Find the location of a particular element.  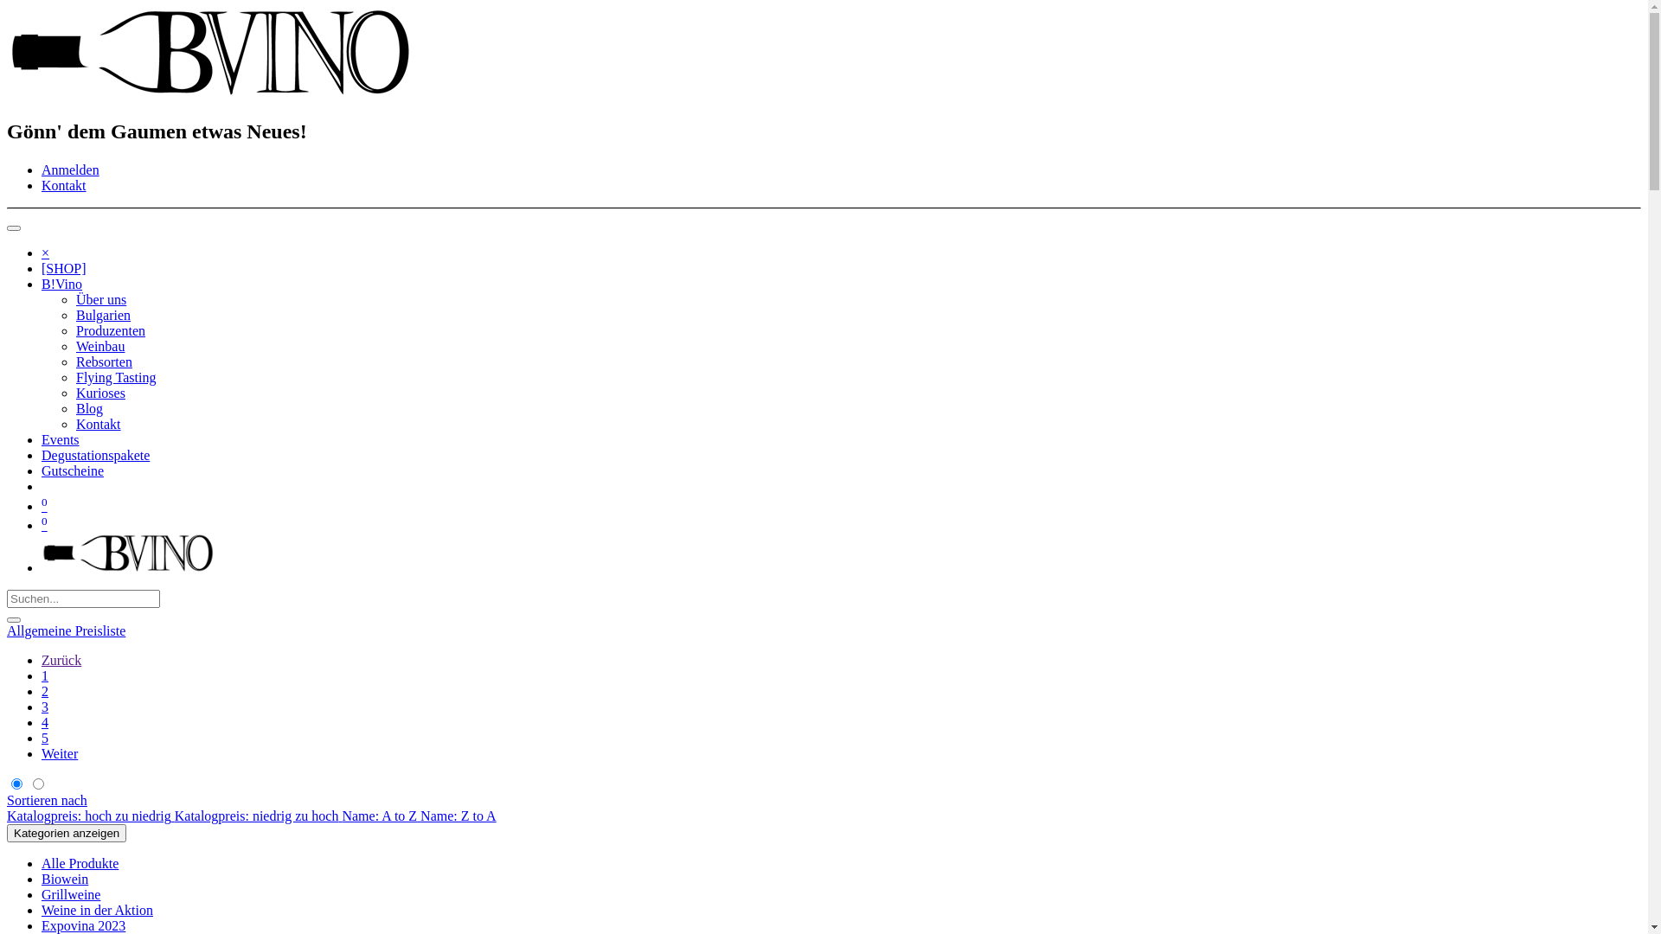

Alle Produkte is located at coordinates (80, 863).